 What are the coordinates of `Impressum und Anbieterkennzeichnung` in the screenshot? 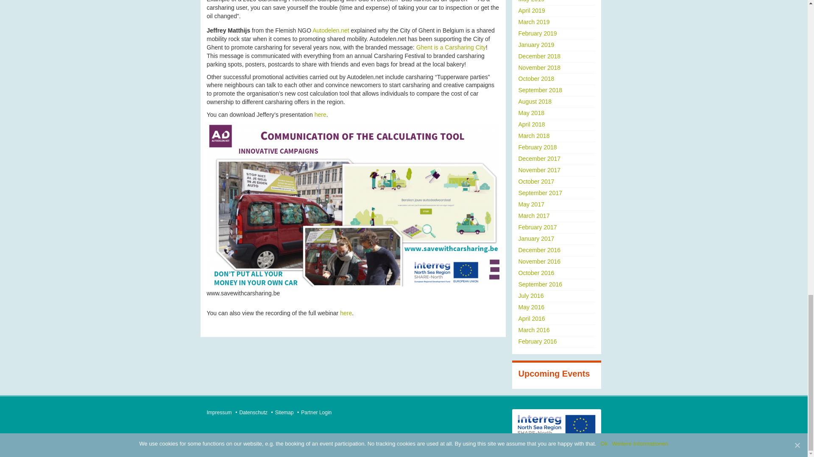 It's located at (219, 412).